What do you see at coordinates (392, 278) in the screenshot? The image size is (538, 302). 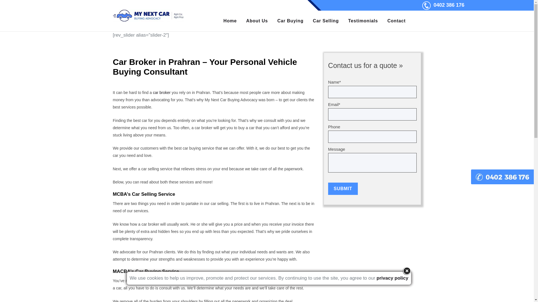 I see `privacy policy` at bounding box center [392, 278].